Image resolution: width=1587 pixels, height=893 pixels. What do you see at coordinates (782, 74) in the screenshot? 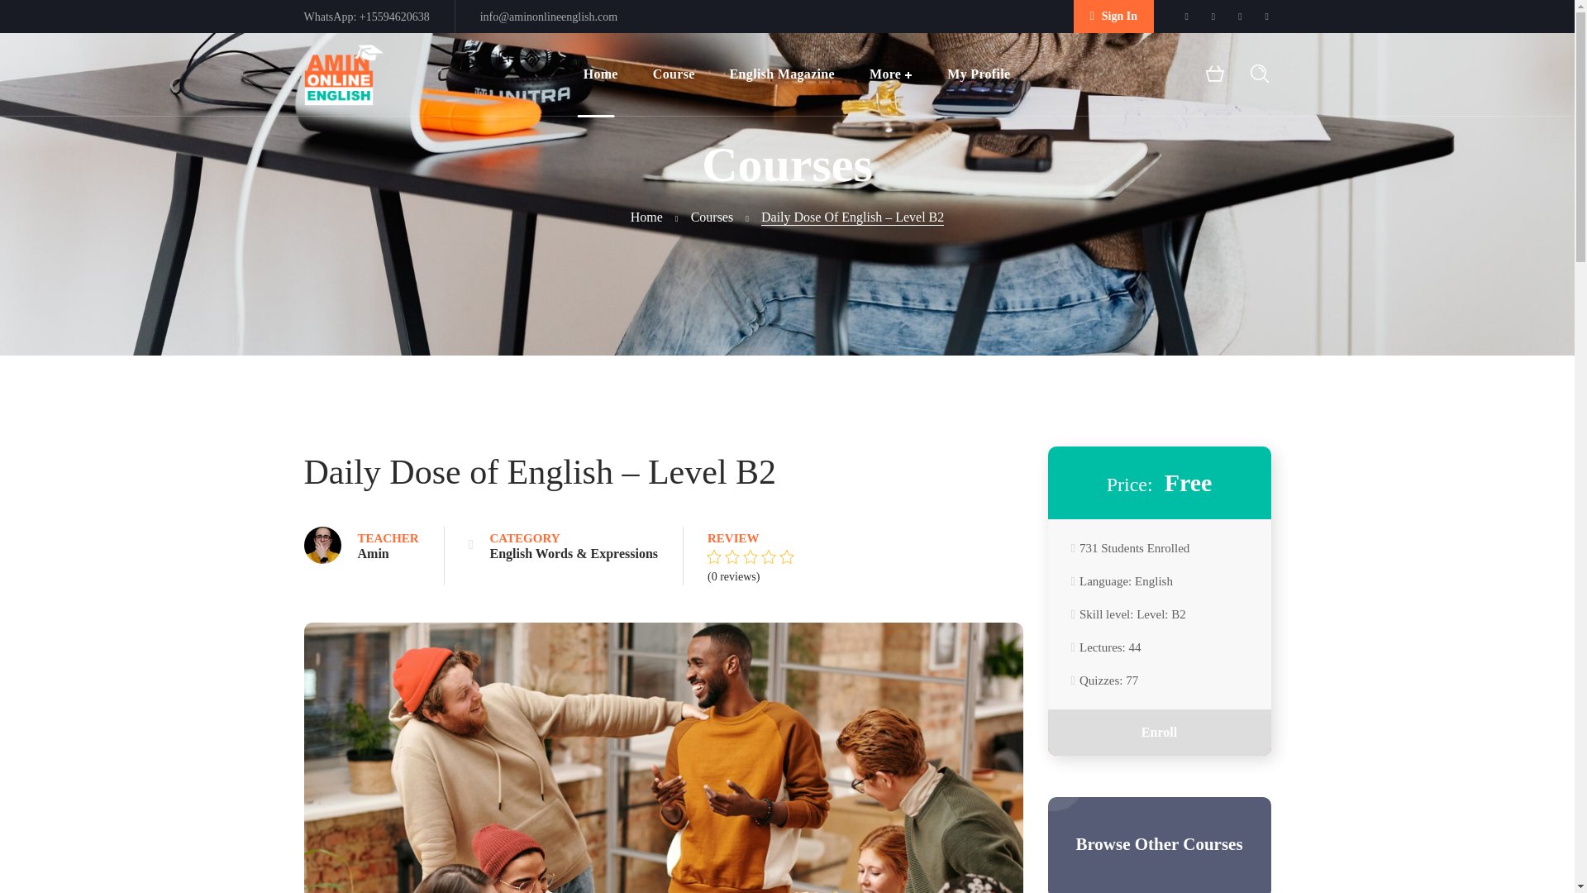
I see `English Magazine` at bounding box center [782, 74].